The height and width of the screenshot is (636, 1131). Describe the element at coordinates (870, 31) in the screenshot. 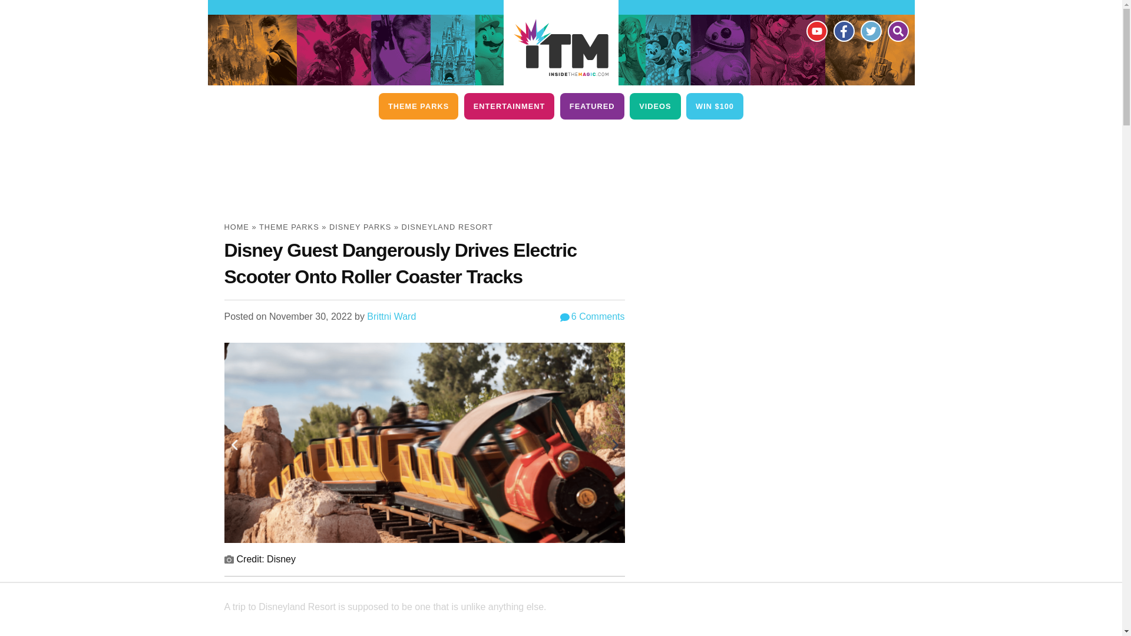

I see `Twitter` at that location.